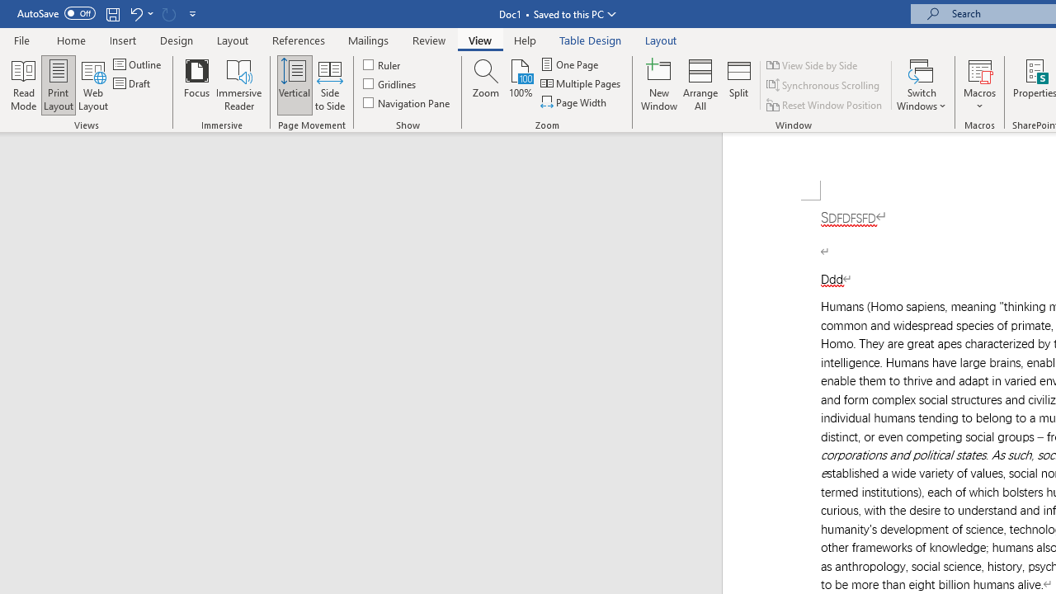 Image resolution: width=1056 pixels, height=594 pixels. What do you see at coordinates (390, 84) in the screenshot?
I see `Gridlines` at bounding box center [390, 84].